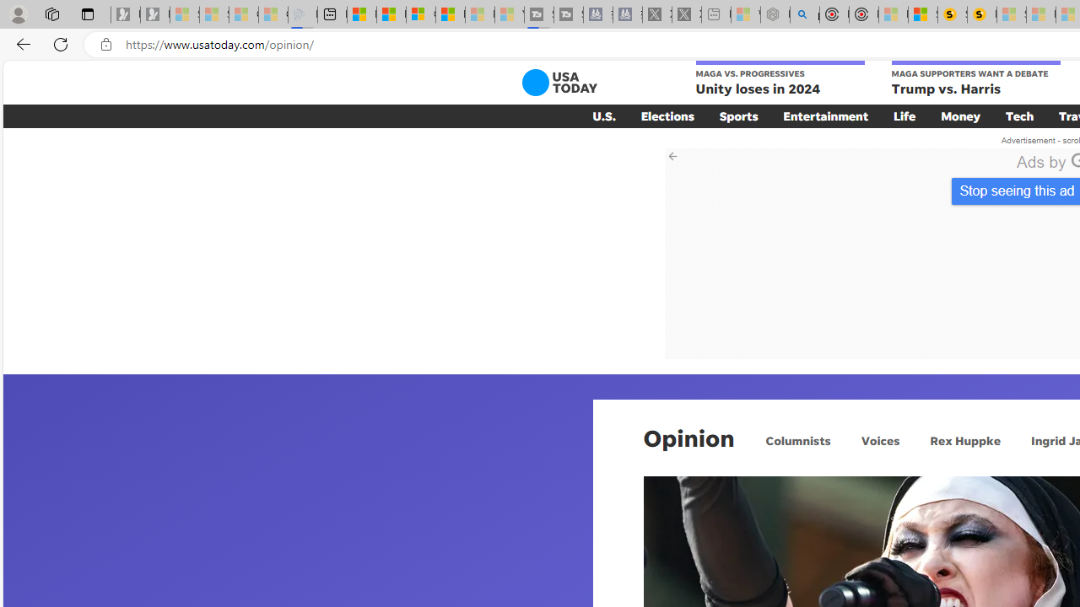 This screenshot has height=607, width=1080. What do you see at coordinates (1019, 115) in the screenshot?
I see `Tech` at bounding box center [1019, 115].